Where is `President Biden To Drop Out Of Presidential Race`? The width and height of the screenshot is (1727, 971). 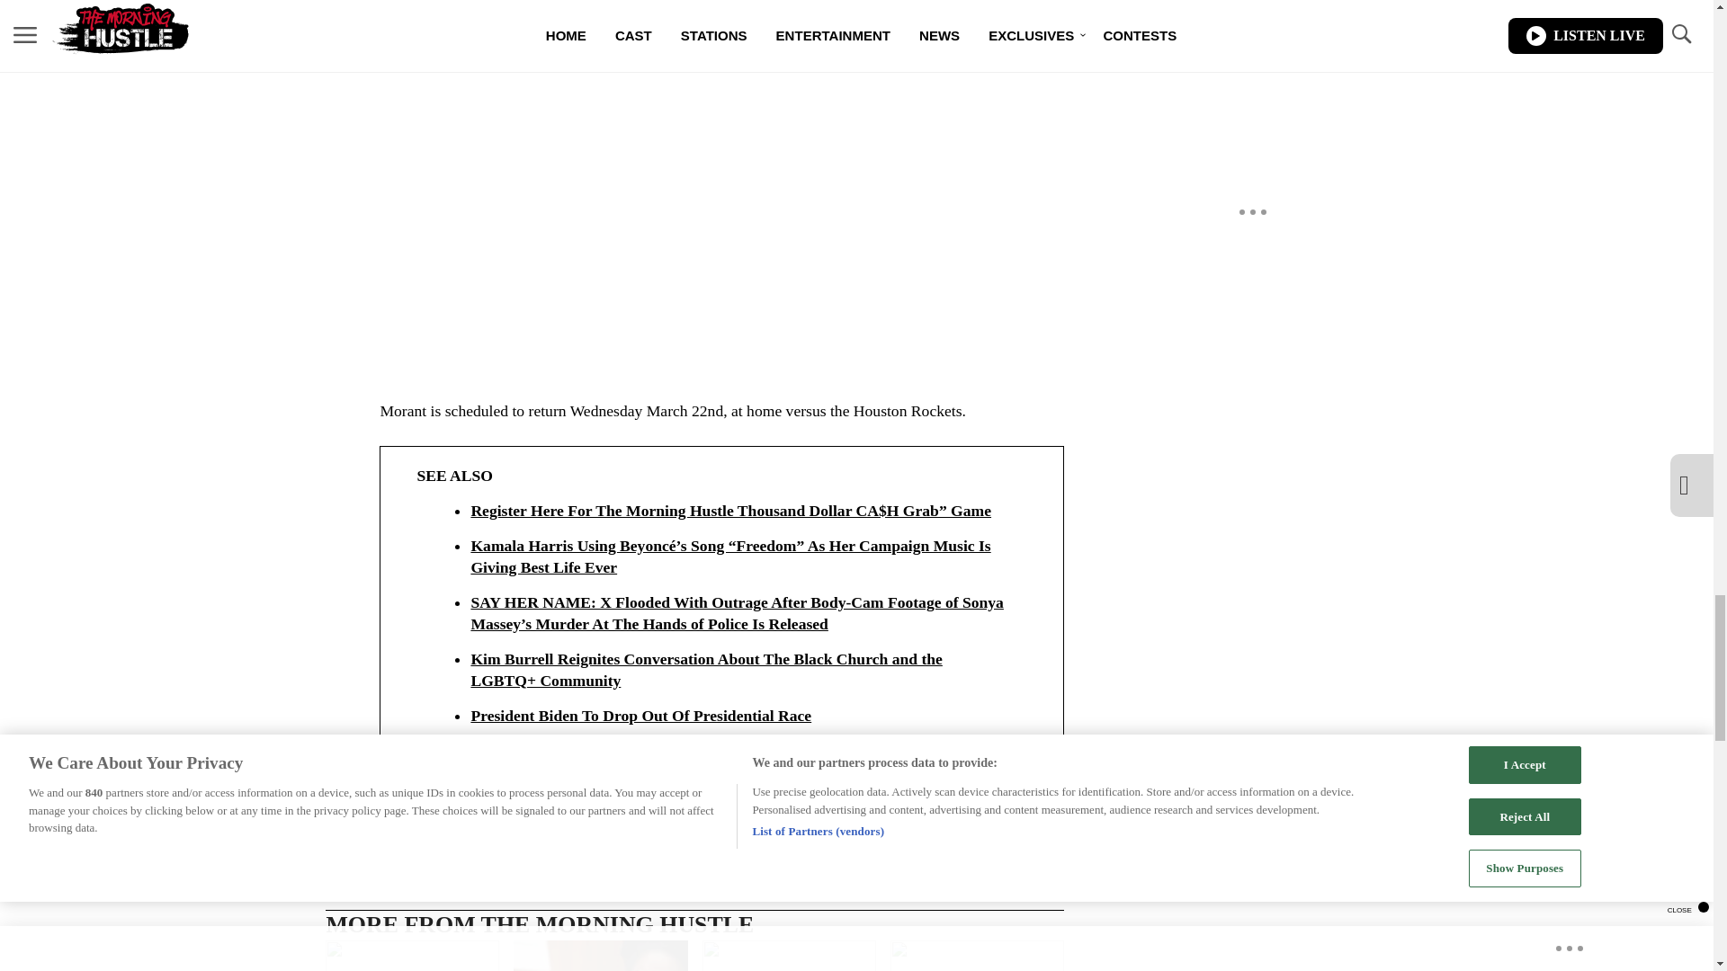 President Biden To Drop Out Of Presidential Race is located at coordinates (739, 716).